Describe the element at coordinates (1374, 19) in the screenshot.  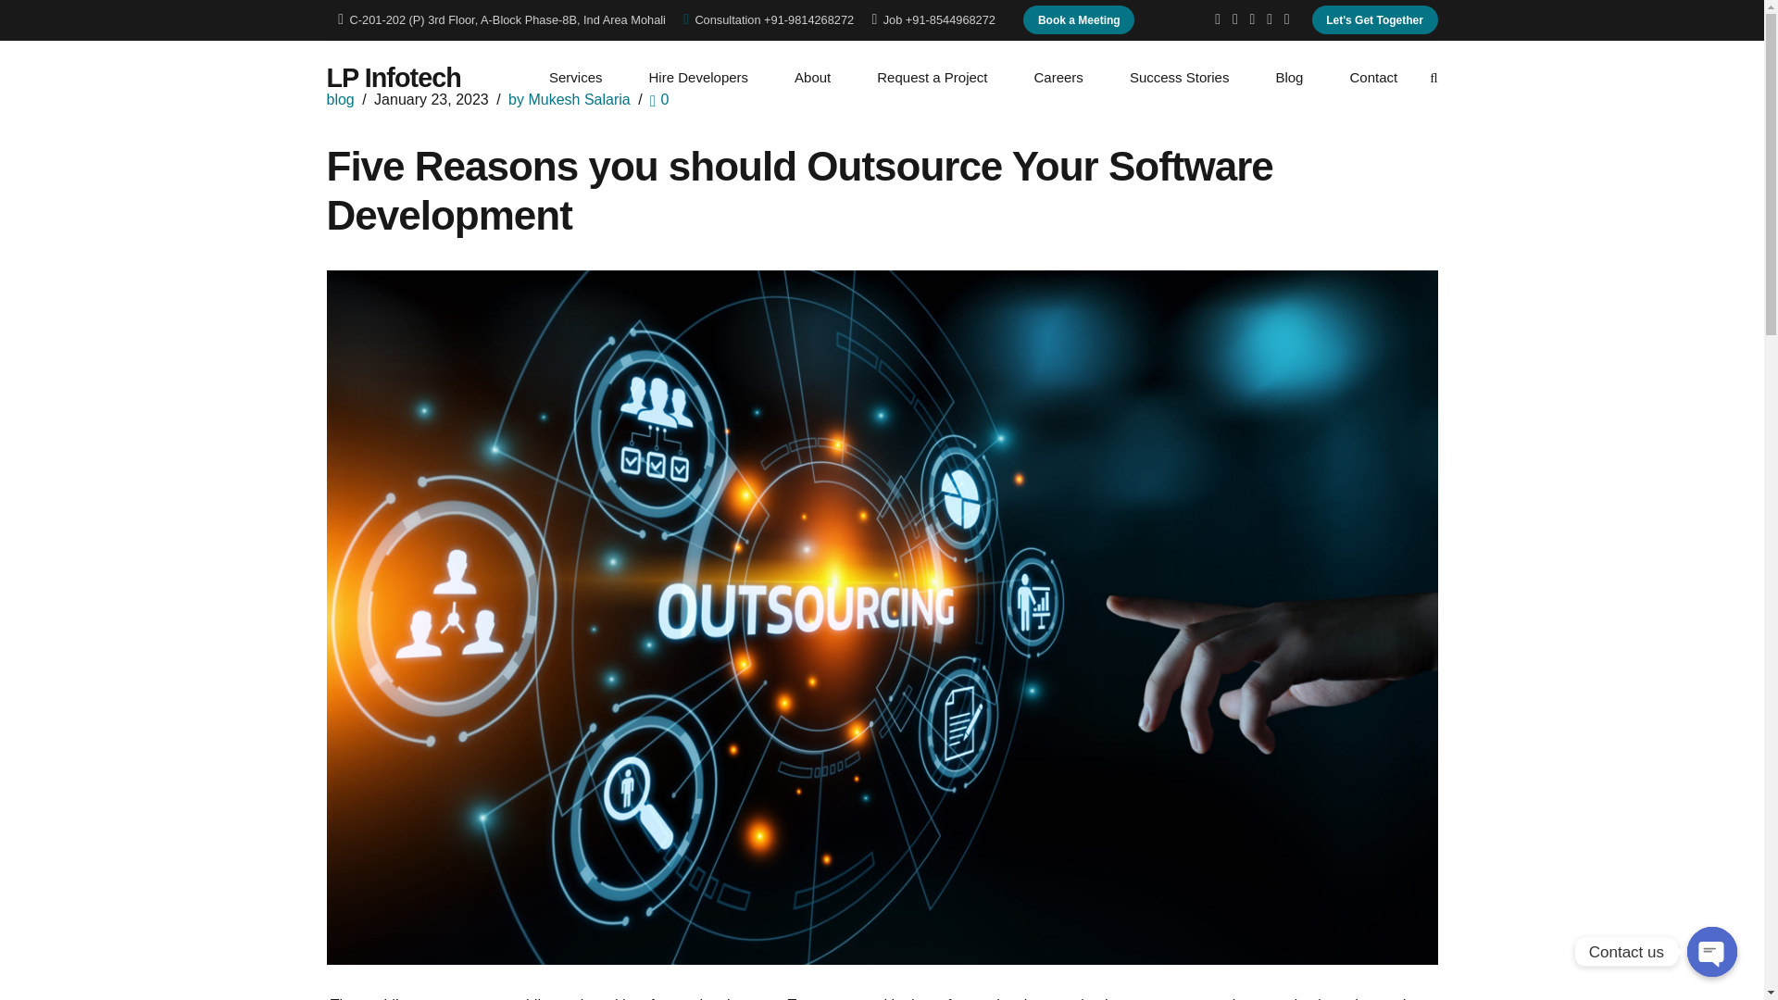
I see `Let's Get Together` at that location.